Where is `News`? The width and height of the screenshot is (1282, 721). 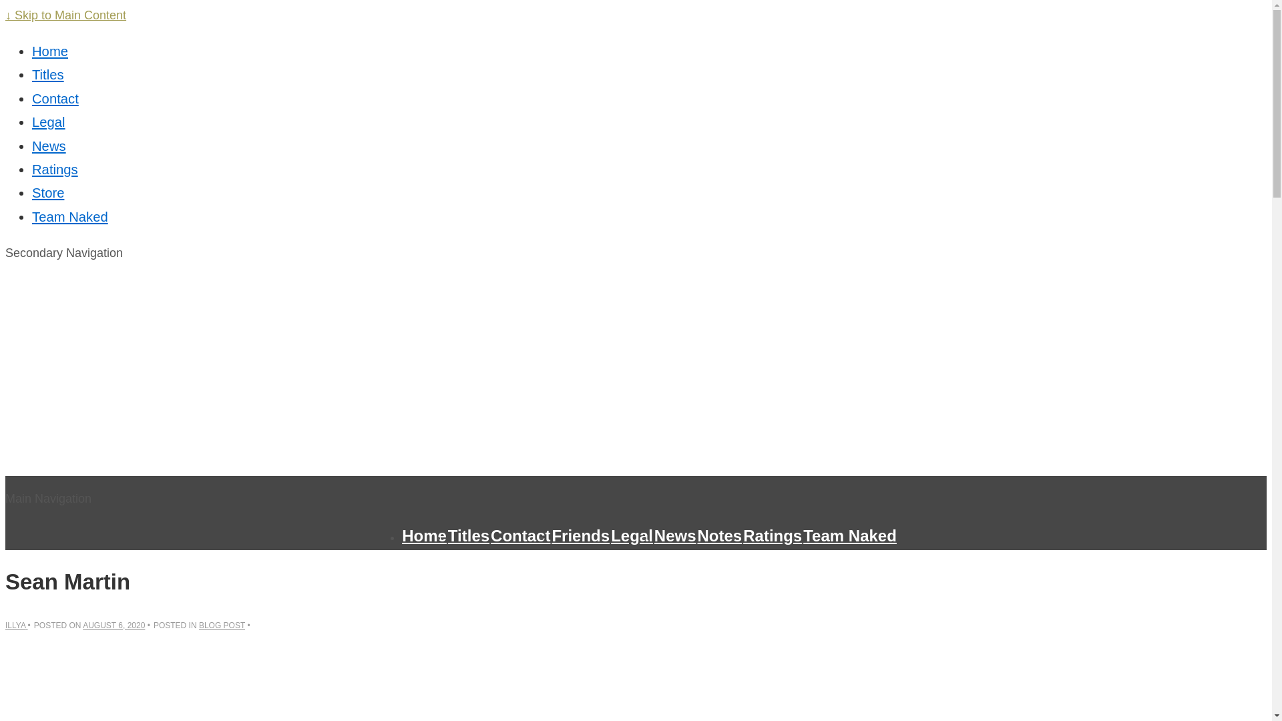
News is located at coordinates (49, 146).